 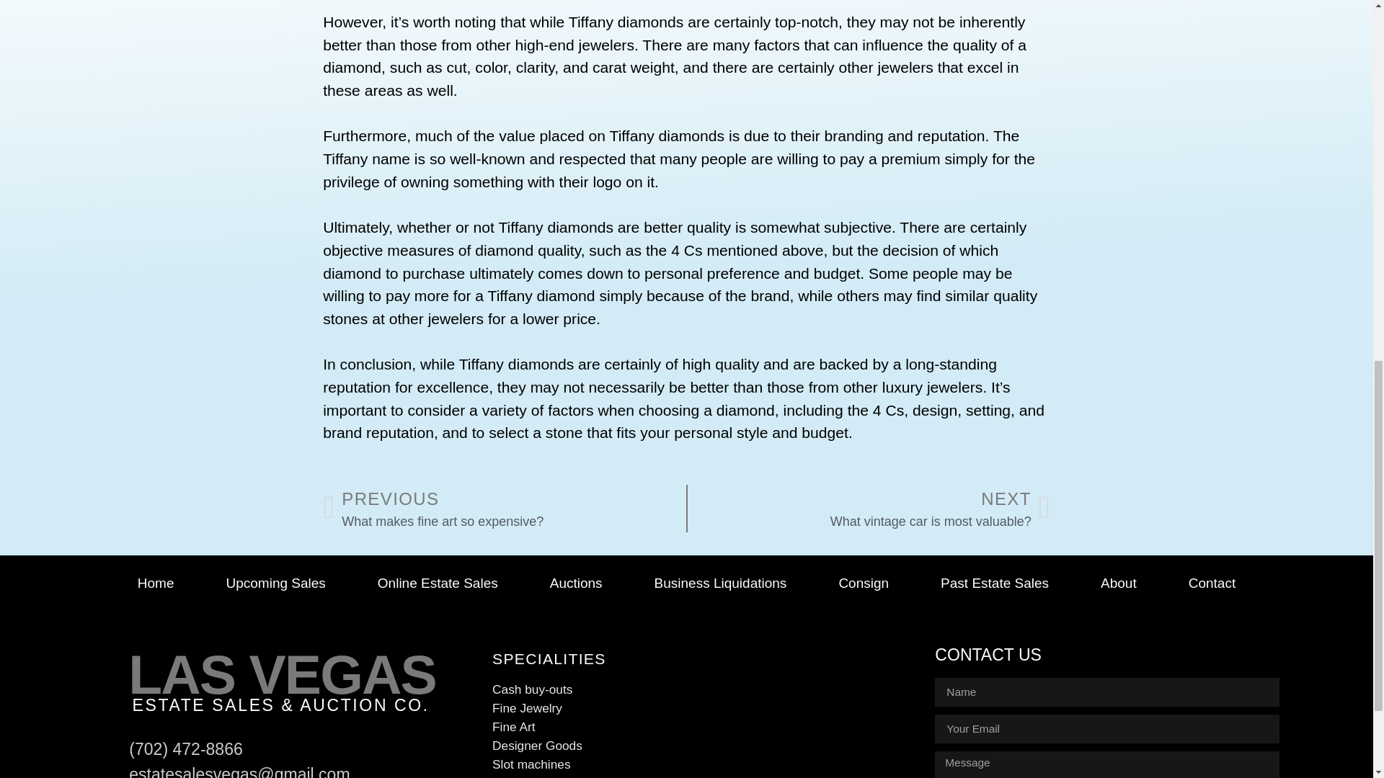 What do you see at coordinates (1212, 583) in the screenshot?
I see `Contact` at bounding box center [1212, 583].